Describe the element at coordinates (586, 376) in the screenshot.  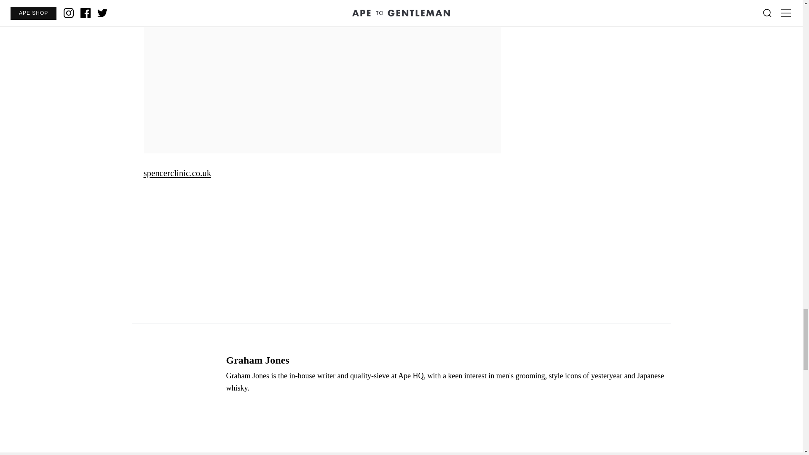
I see `style icons of yesteryear` at that location.